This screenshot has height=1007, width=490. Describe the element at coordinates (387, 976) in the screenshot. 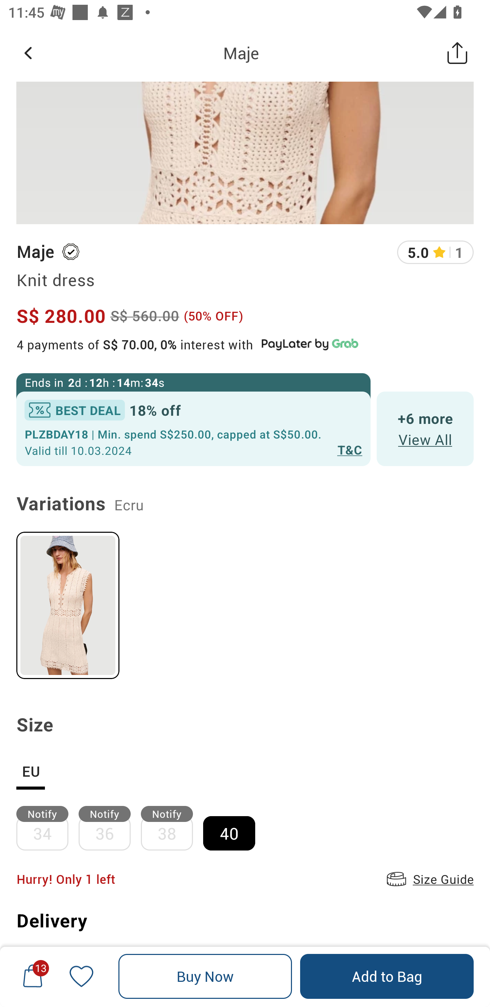

I see `Add to Bag` at that location.